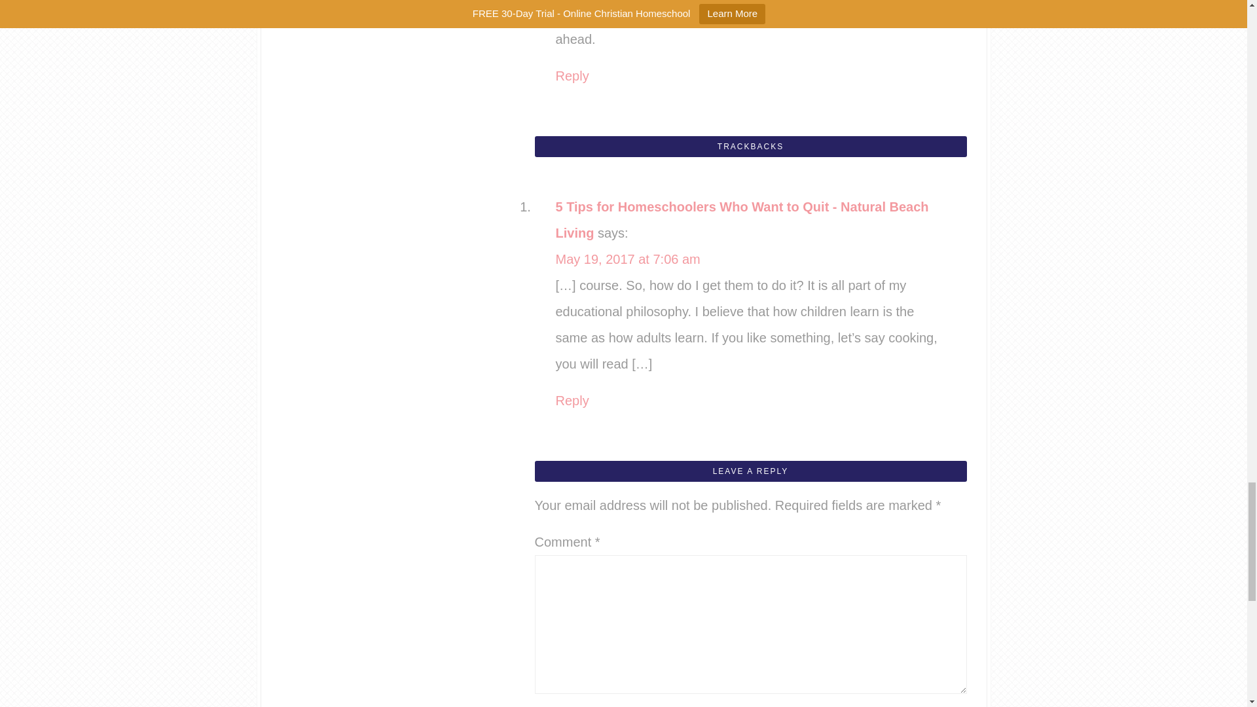 The height and width of the screenshot is (707, 1257). What do you see at coordinates (572, 401) in the screenshot?
I see `Reply` at bounding box center [572, 401].